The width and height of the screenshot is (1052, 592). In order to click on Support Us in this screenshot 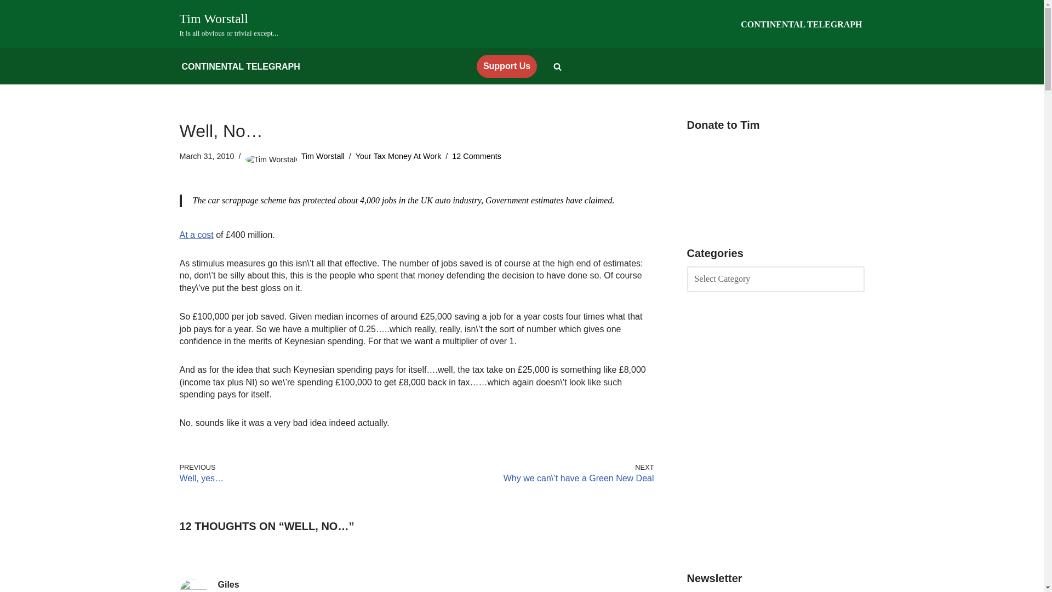, I will do `click(506, 66)`.